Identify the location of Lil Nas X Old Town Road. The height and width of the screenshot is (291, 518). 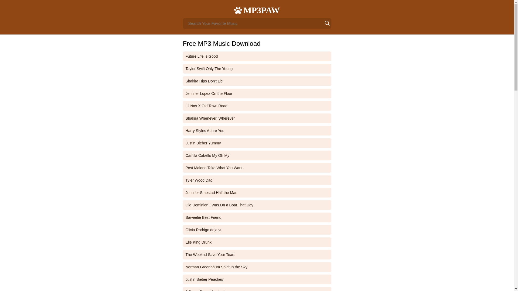
(257, 106).